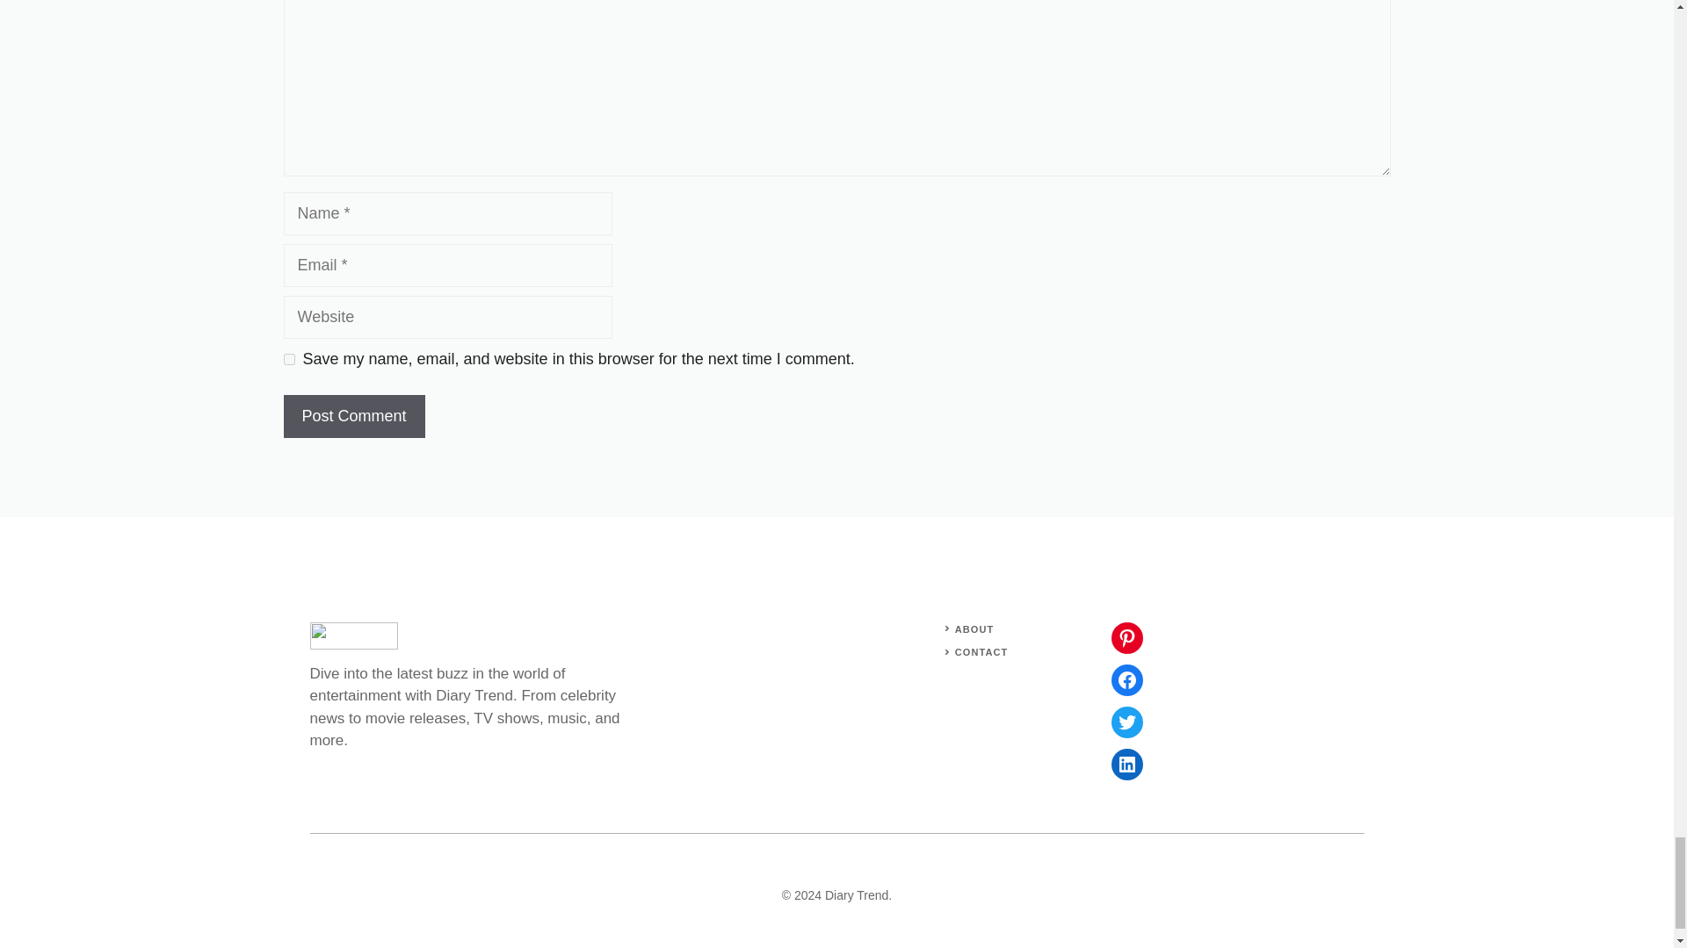 Image resolution: width=1687 pixels, height=948 pixels. What do you see at coordinates (981, 651) in the screenshot?
I see `CONTACT` at bounding box center [981, 651].